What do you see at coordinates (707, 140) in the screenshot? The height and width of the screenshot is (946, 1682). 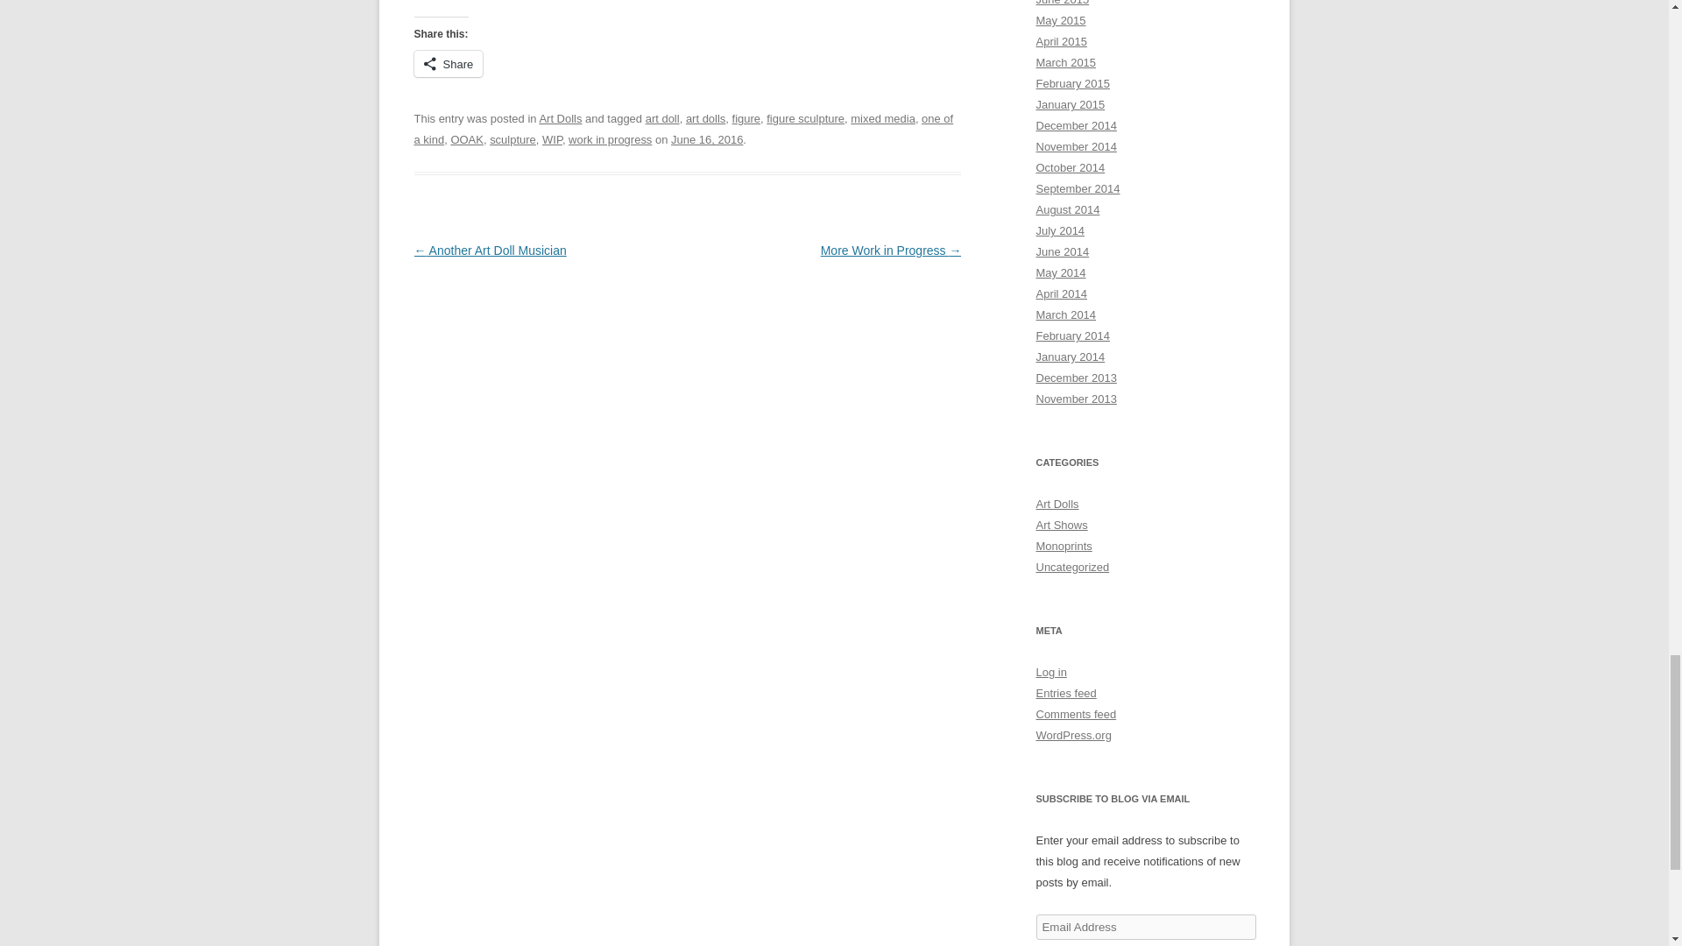 I see `June 16, 2016` at bounding box center [707, 140].